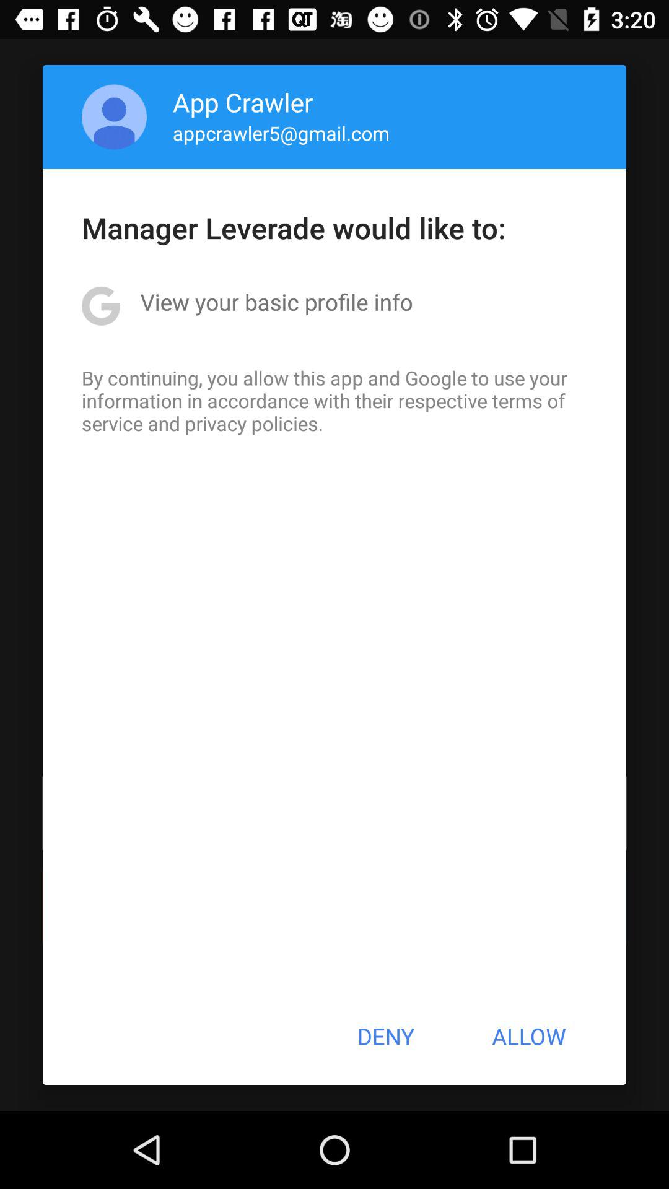 This screenshot has width=669, height=1189. What do you see at coordinates (114, 116) in the screenshot?
I see `open the app to the left of app crawler item` at bounding box center [114, 116].